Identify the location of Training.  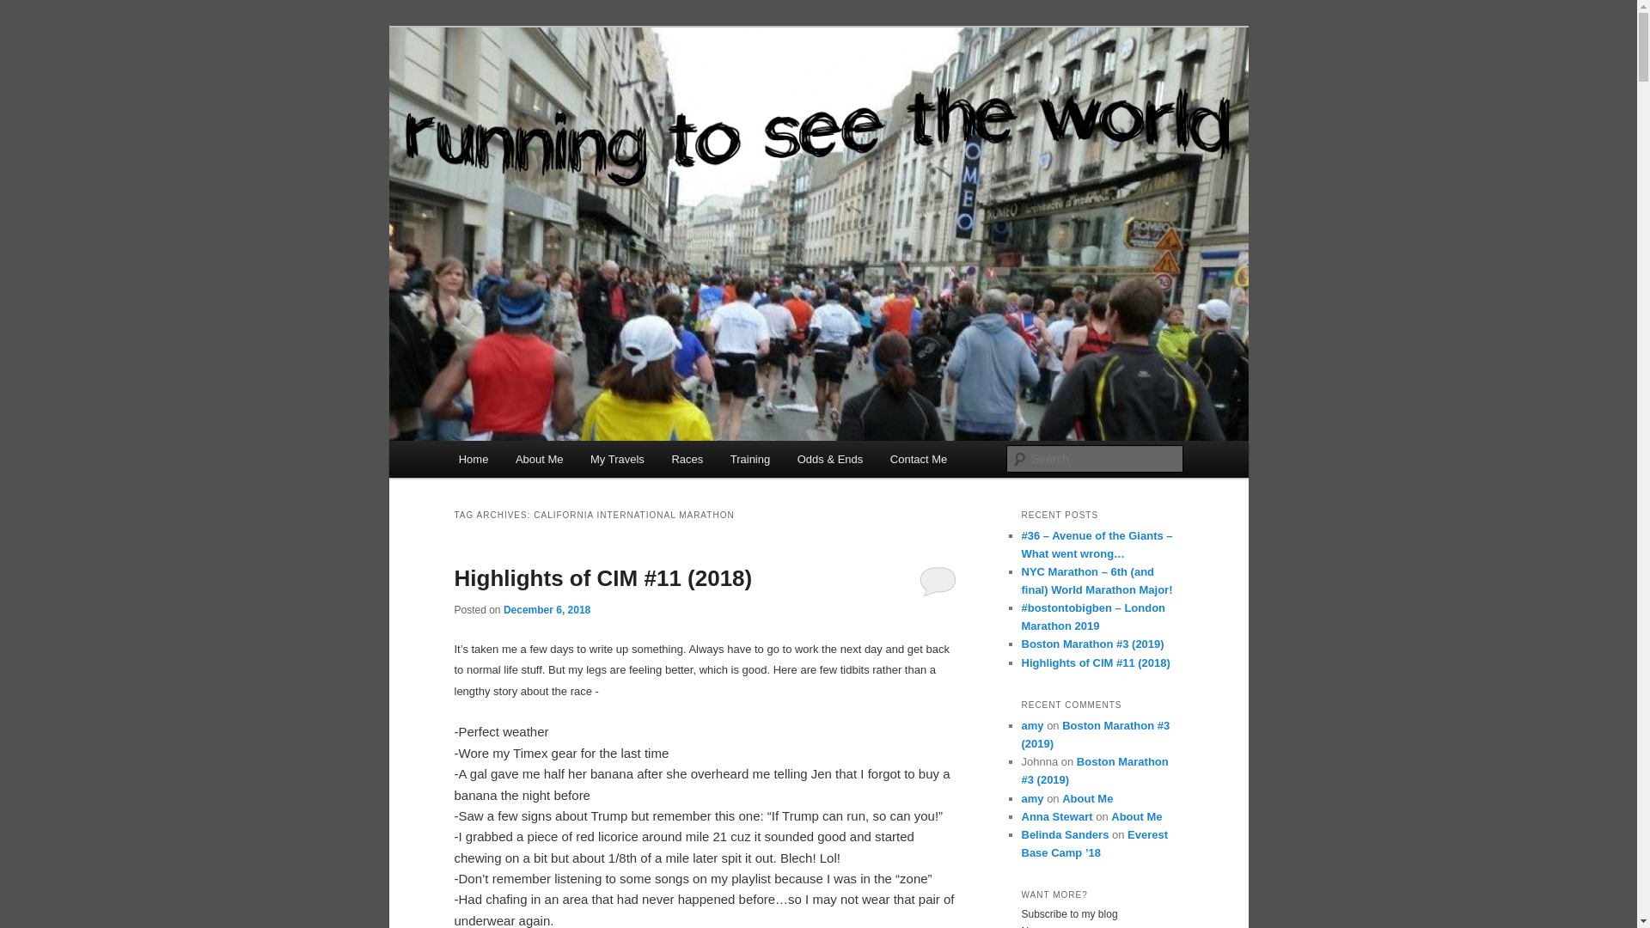
(749, 459).